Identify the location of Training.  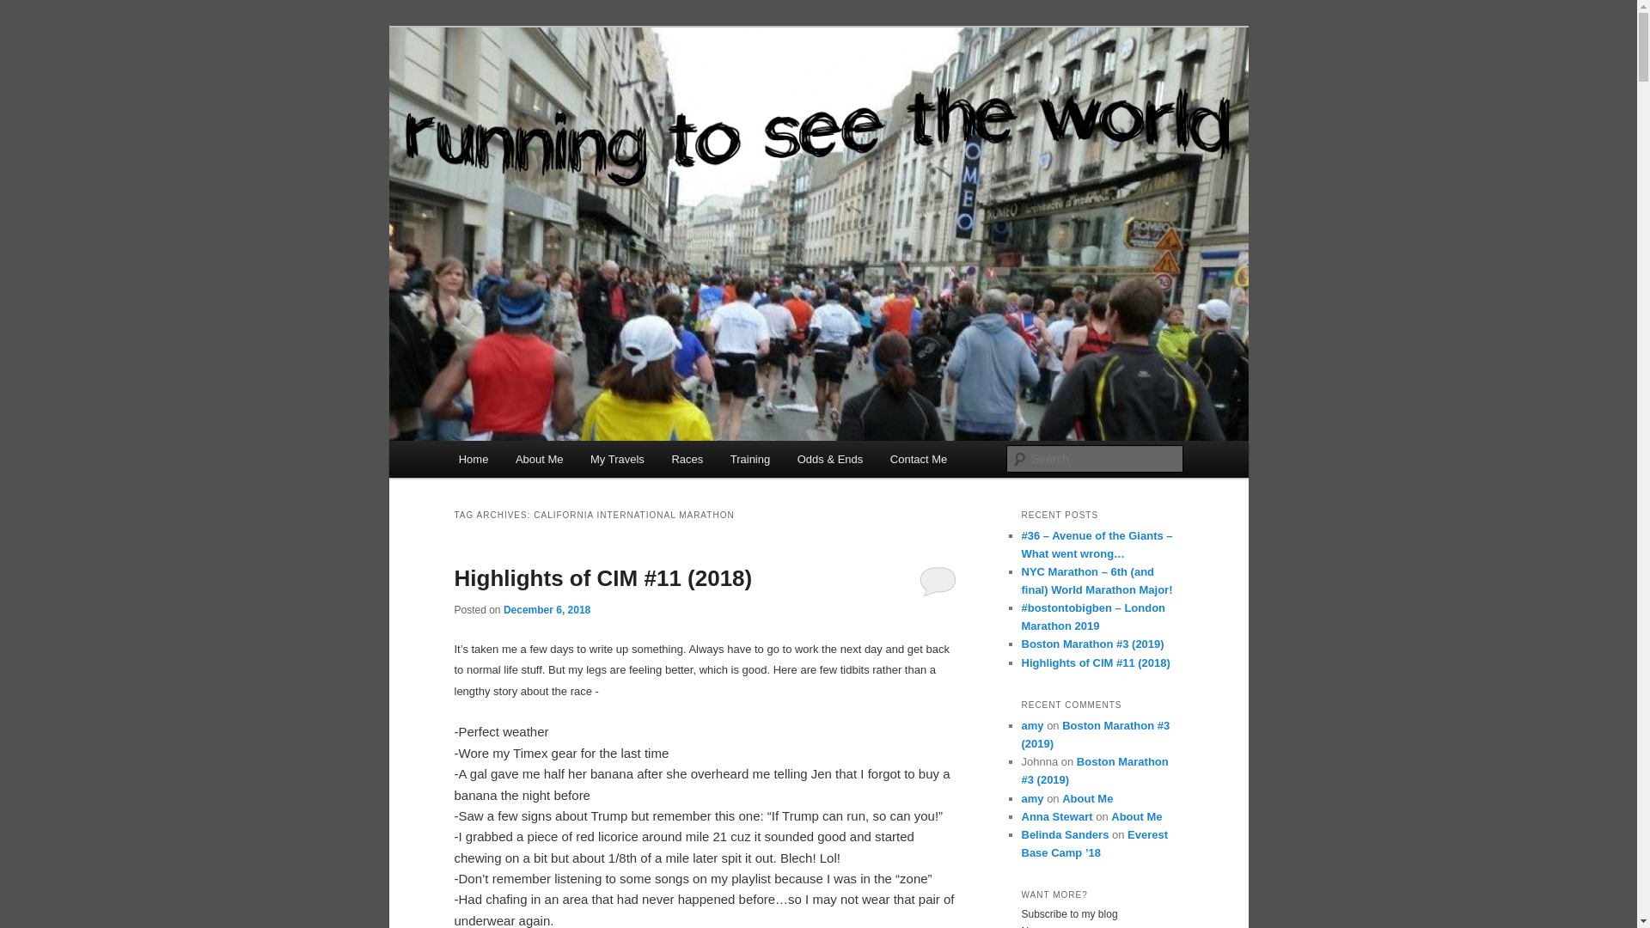
(749, 459).